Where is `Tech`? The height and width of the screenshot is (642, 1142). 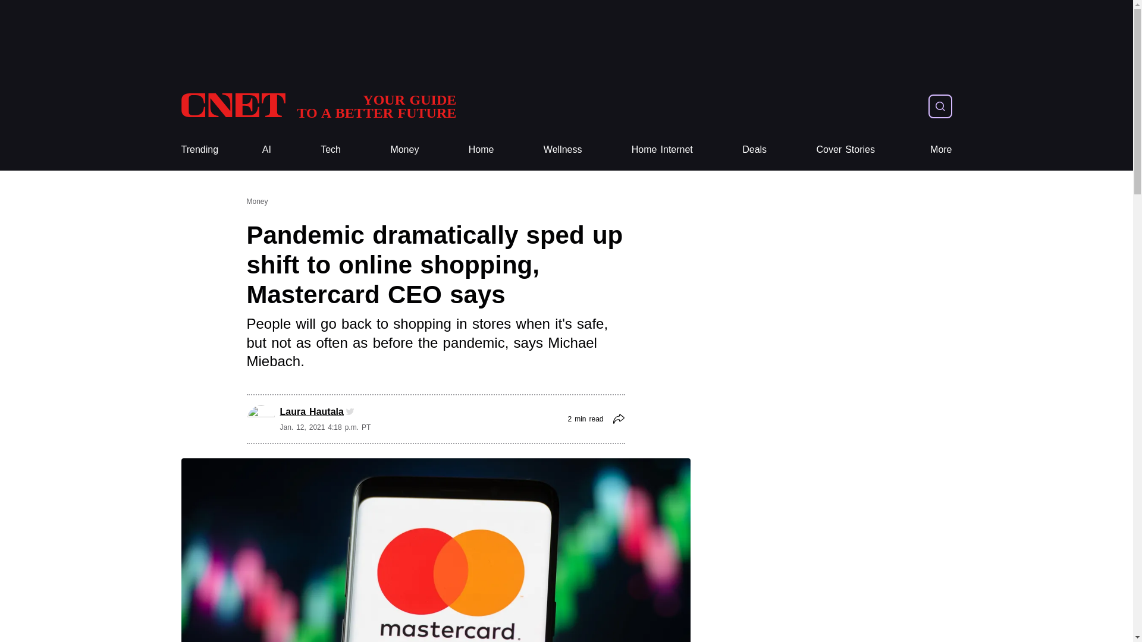
Tech is located at coordinates (941, 150).